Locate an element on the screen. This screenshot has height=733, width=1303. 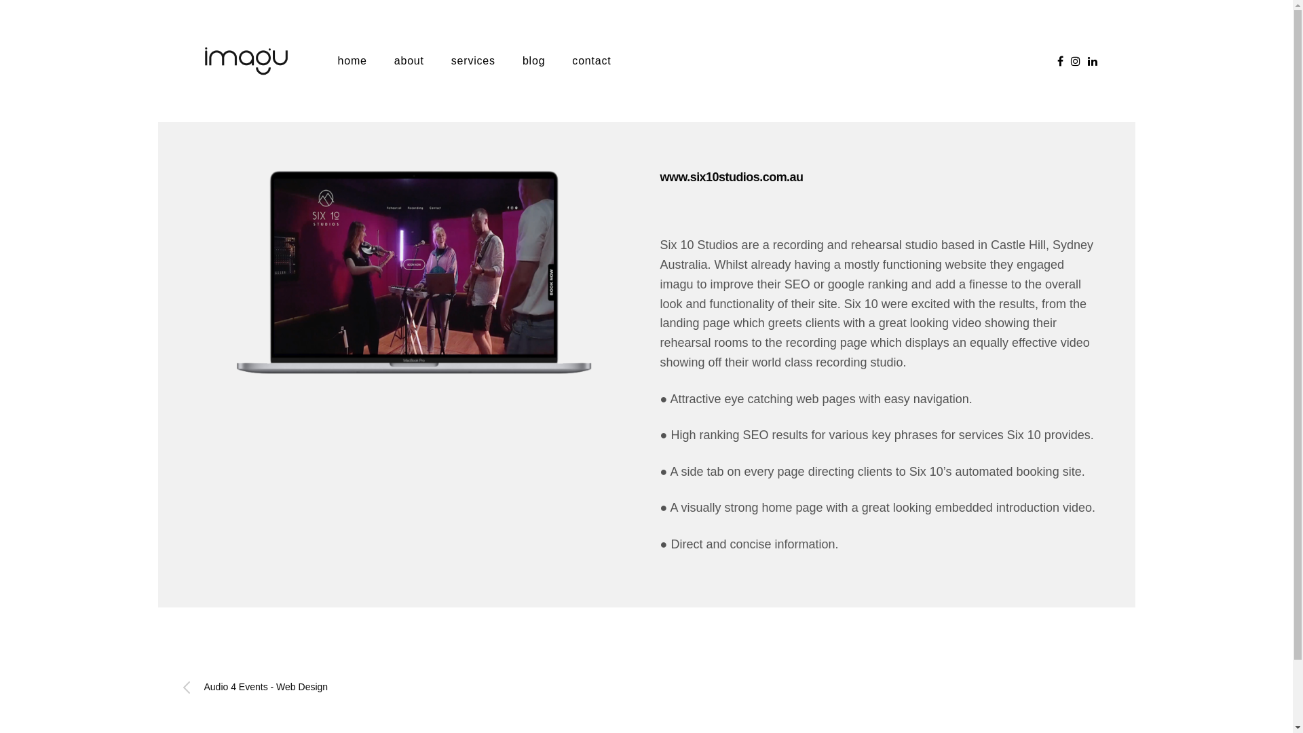
best web designs Sydney Australia is located at coordinates (414, 274).